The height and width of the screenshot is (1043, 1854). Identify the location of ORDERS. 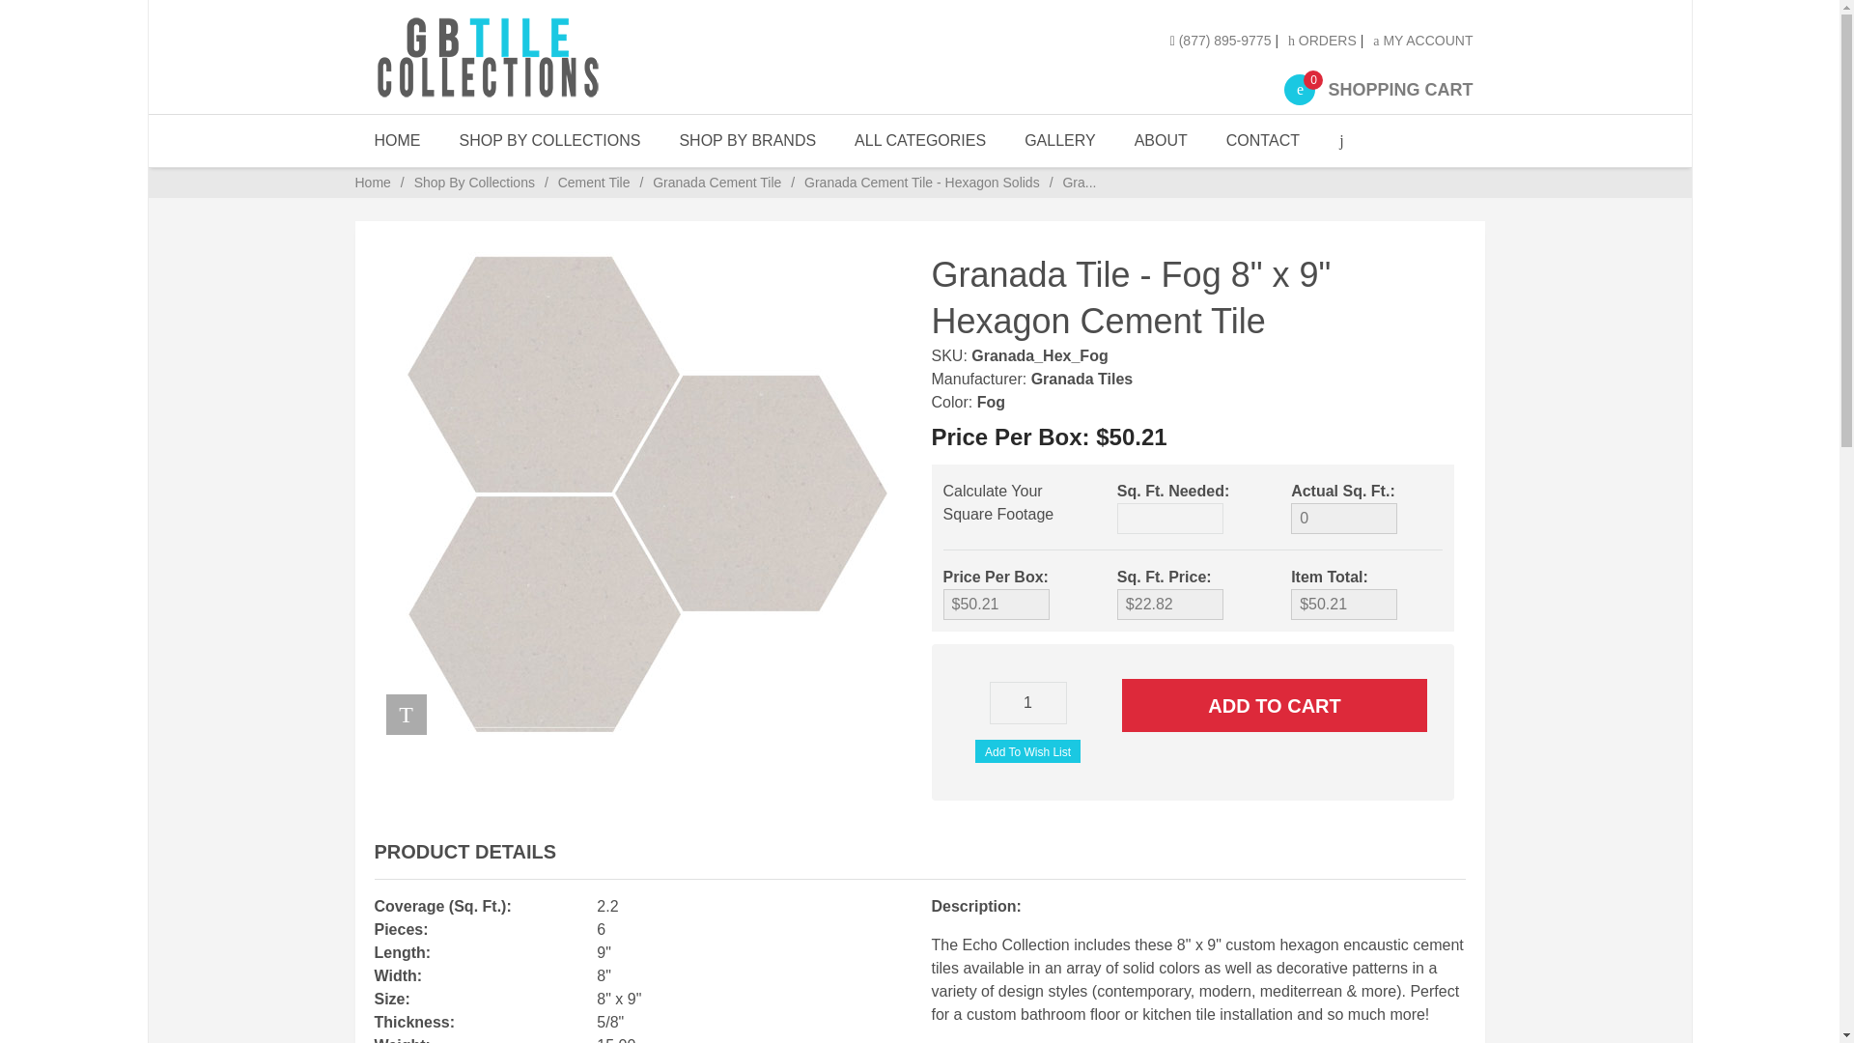
(550, 140).